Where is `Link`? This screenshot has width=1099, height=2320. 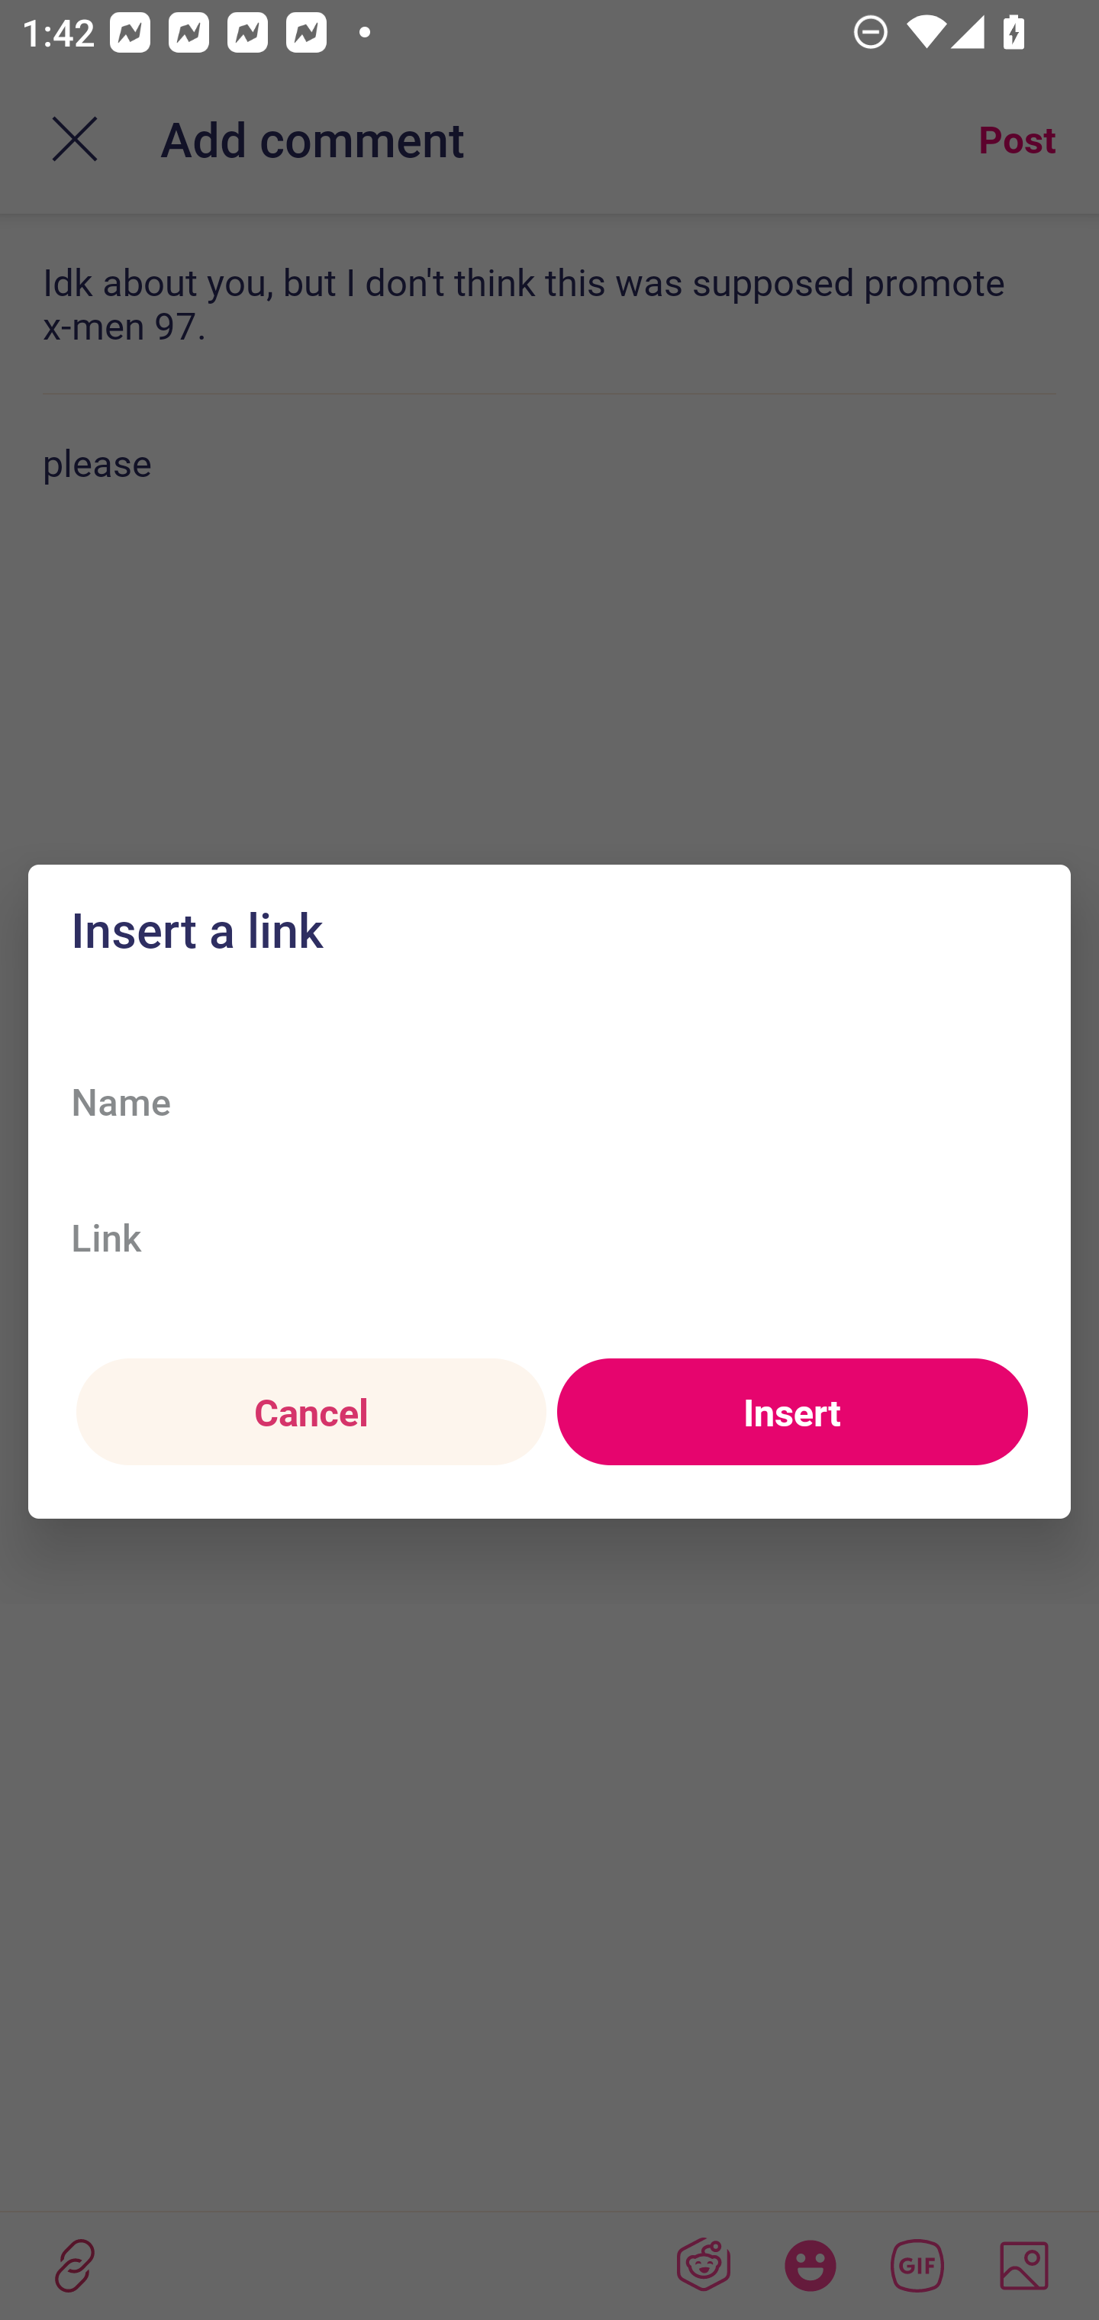 Link is located at coordinates (549, 1236).